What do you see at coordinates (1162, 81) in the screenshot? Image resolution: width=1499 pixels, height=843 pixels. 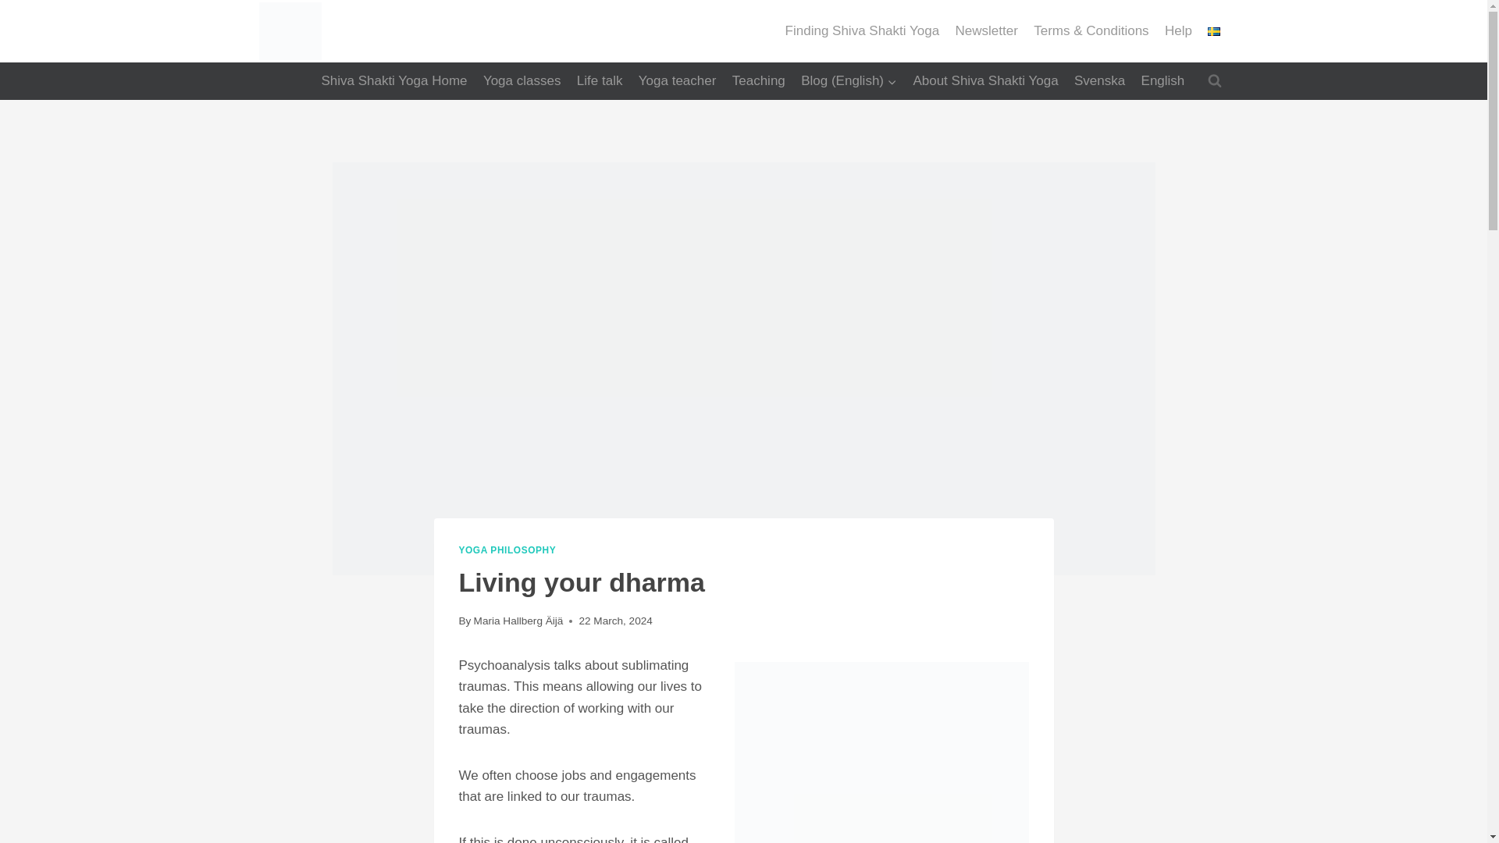 I see `English` at bounding box center [1162, 81].